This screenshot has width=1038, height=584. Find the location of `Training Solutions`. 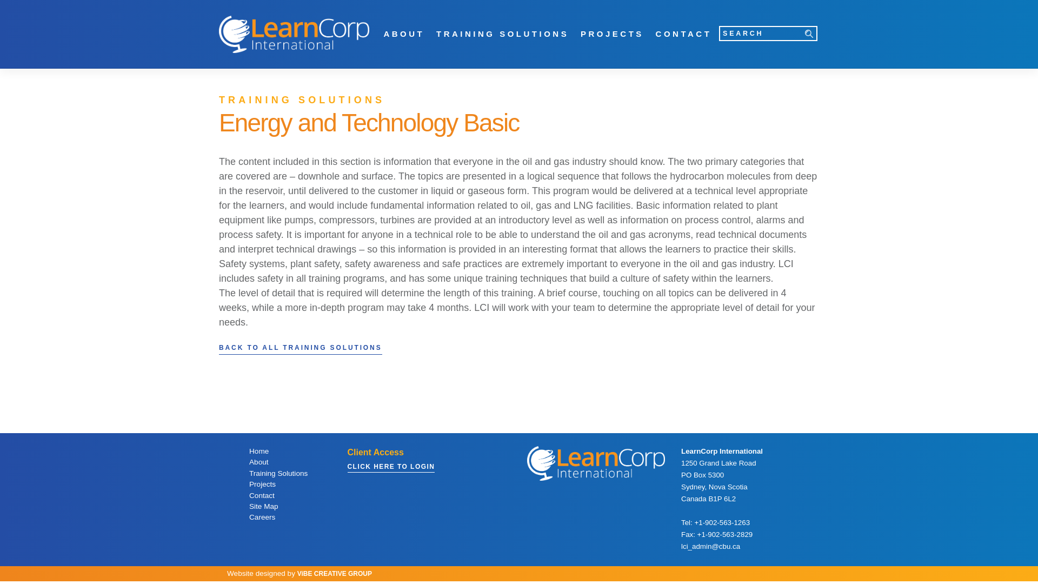

Training Solutions is located at coordinates (285, 474).